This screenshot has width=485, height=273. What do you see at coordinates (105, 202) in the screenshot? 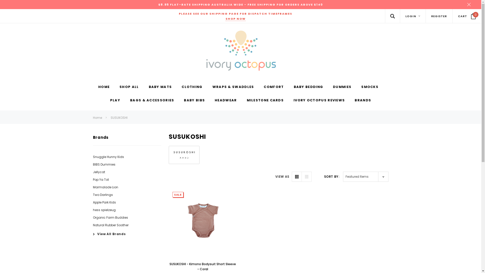
I see `Apple Park Kids` at bounding box center [105, 202].